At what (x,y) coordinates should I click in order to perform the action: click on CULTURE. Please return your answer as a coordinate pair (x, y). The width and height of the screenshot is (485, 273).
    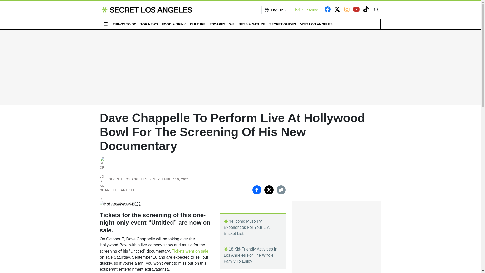
    Looking at the image, I should click on (198, 24).